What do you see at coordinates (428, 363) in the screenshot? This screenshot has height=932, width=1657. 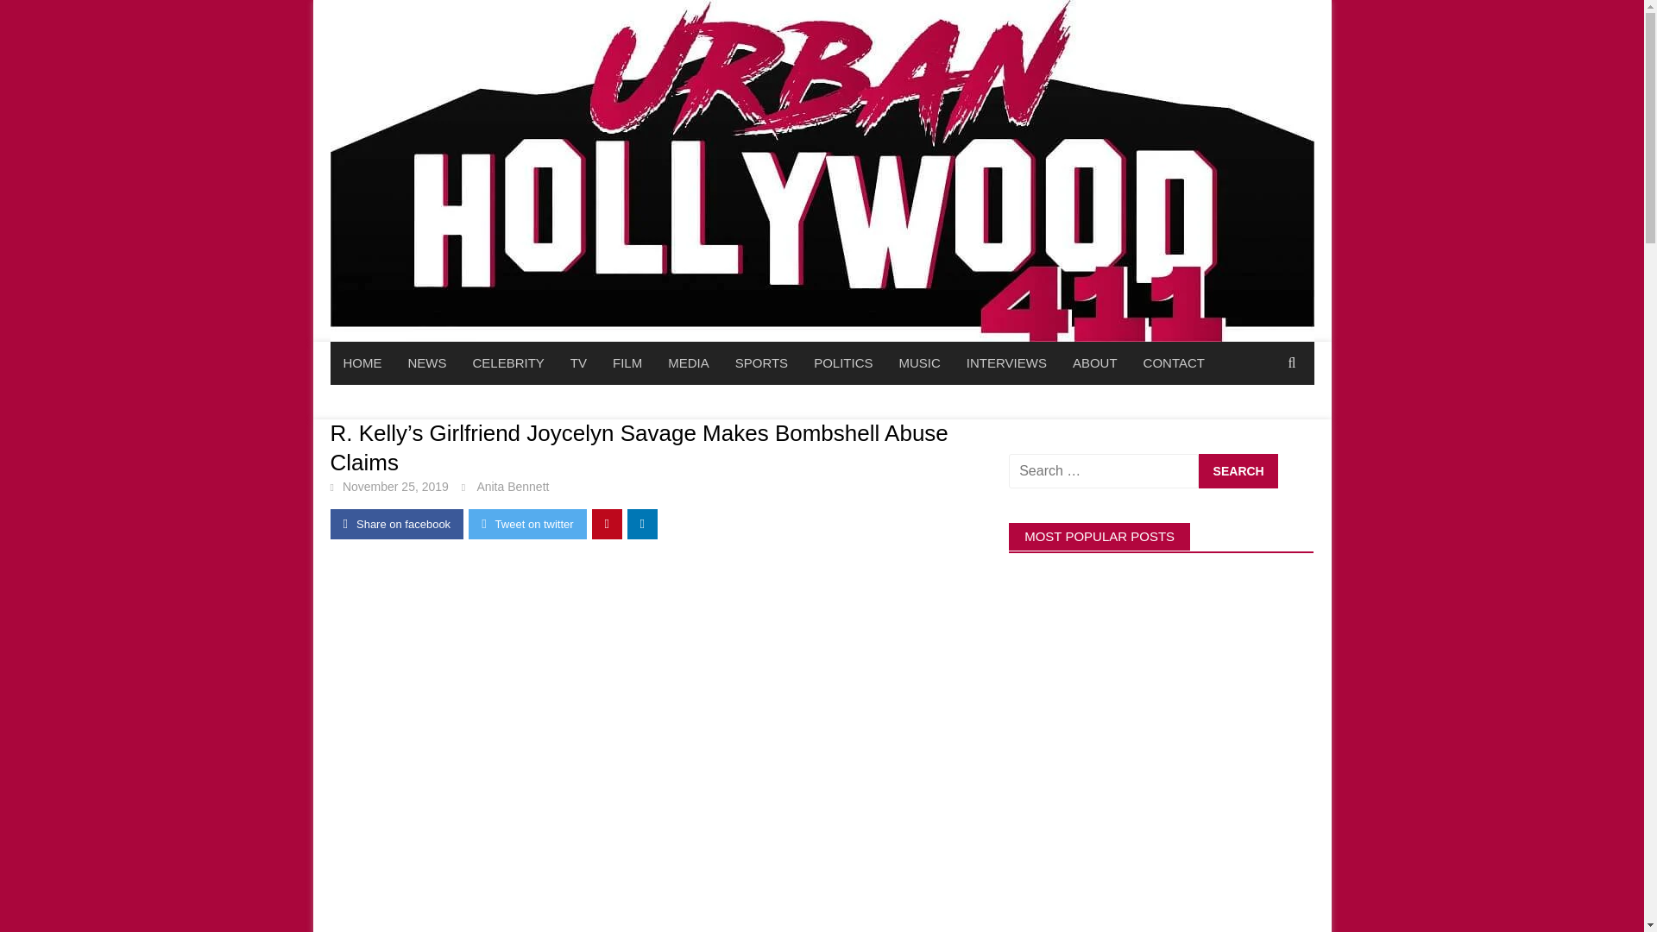 I see `NEWS` at bounding box center [428, 363].